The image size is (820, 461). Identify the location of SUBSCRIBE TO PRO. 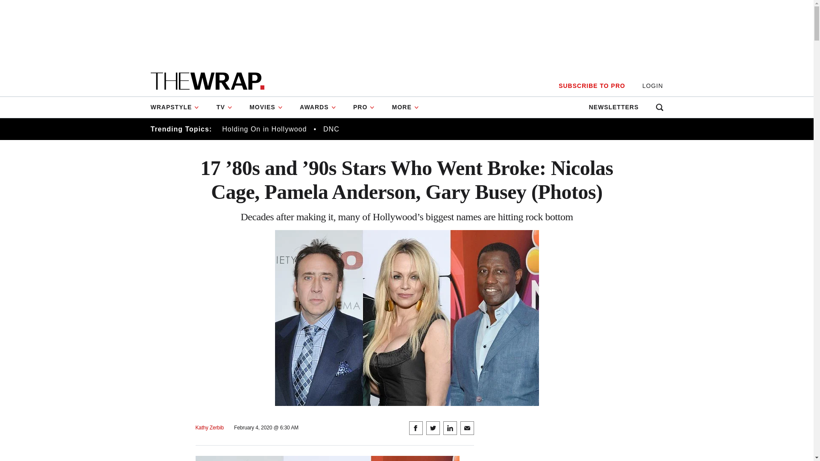
(592, 86).